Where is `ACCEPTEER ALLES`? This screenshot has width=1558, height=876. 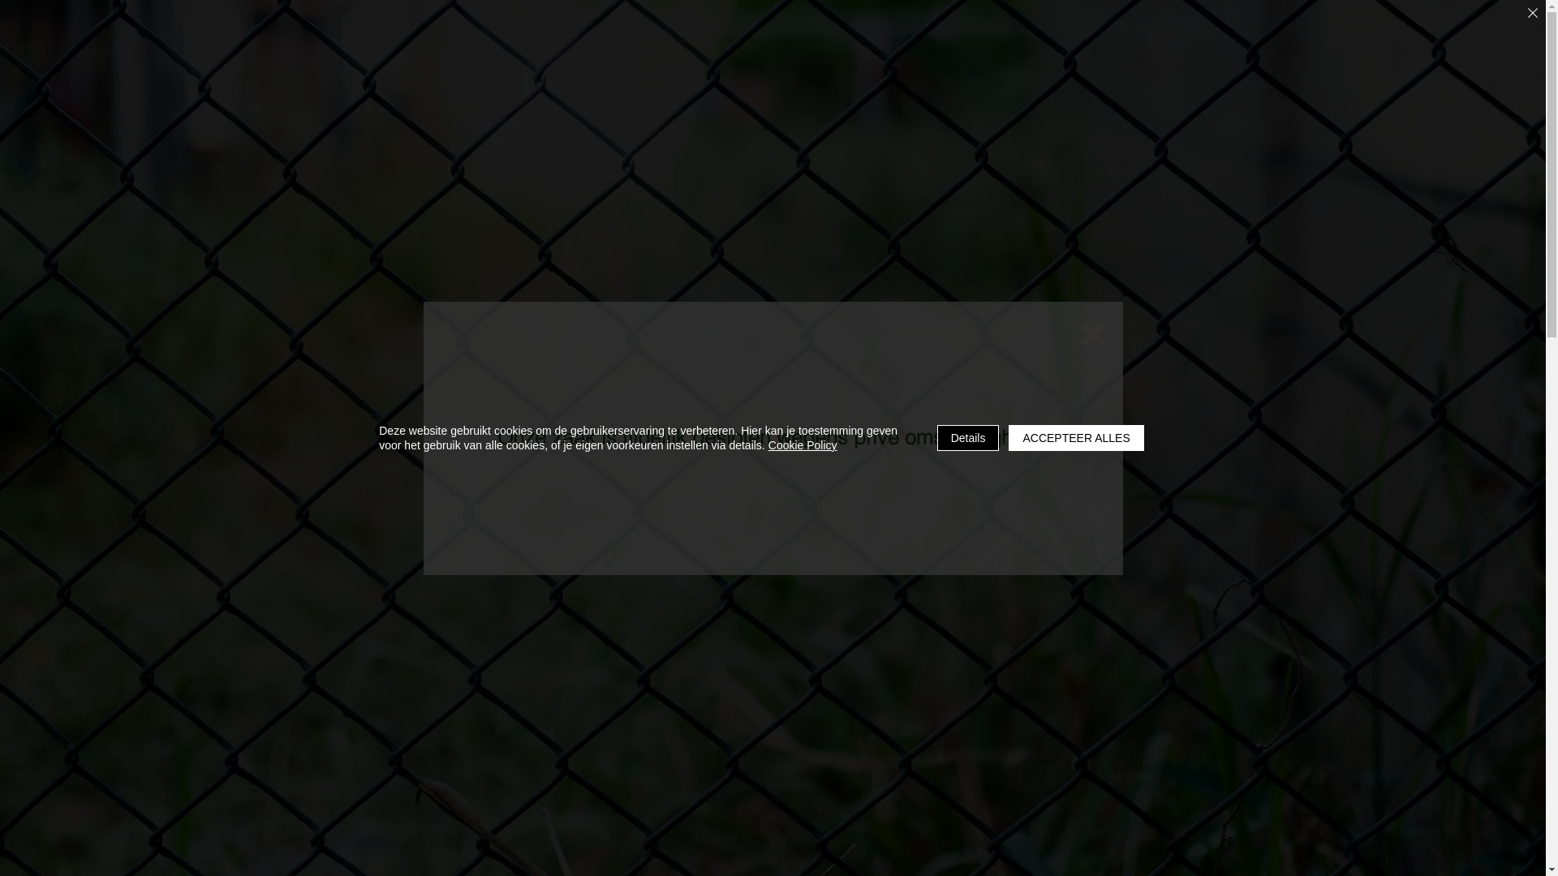 ACCEPTEER ALLES is located at coordinates (1076, 438).